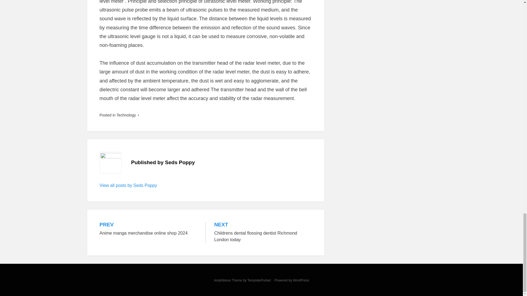 The width and height of the screenshot is (527, 296). What do you see at coordinates (259, 280) in the screenshot?
I see `TemplatePocket` at bounding box center [259, 280].